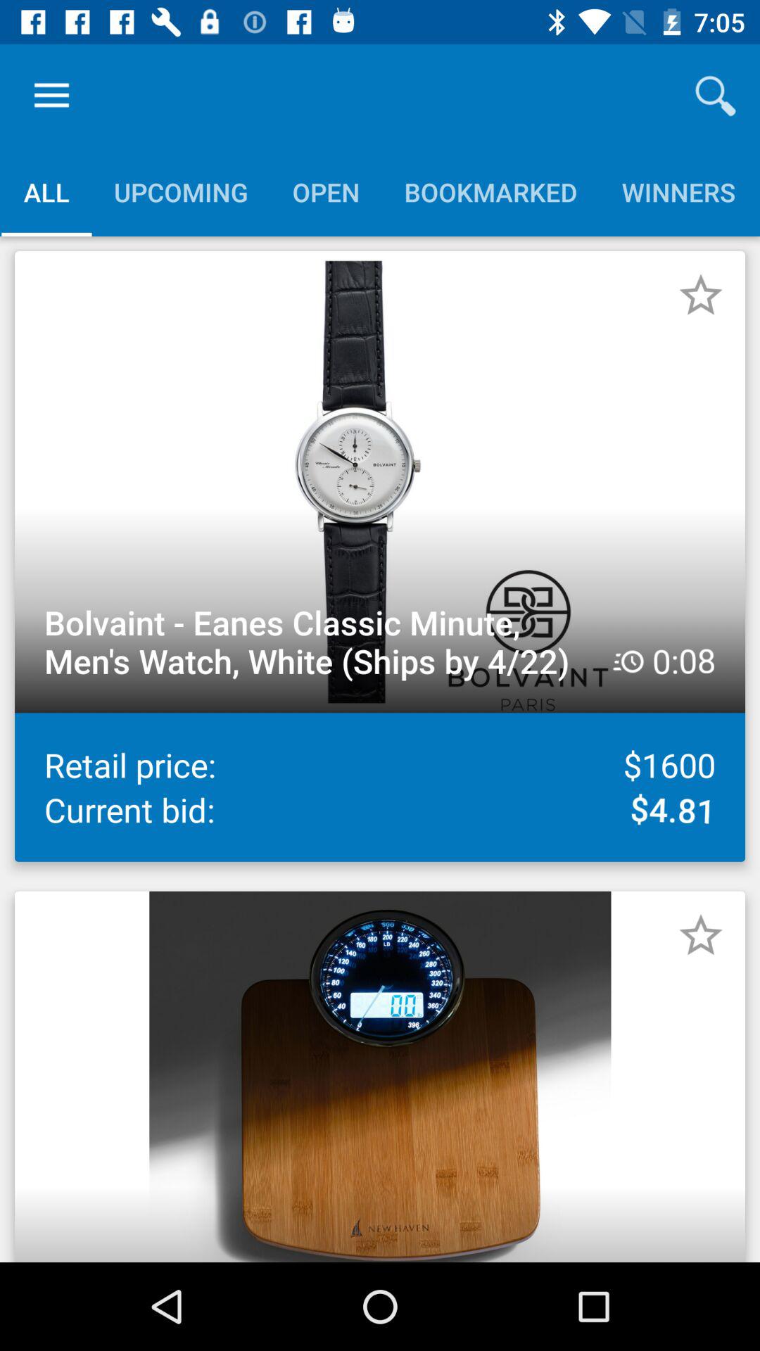  Describe the element at coordinates (701, 935) in the screenshot. I see `favorite item for later` at that location.